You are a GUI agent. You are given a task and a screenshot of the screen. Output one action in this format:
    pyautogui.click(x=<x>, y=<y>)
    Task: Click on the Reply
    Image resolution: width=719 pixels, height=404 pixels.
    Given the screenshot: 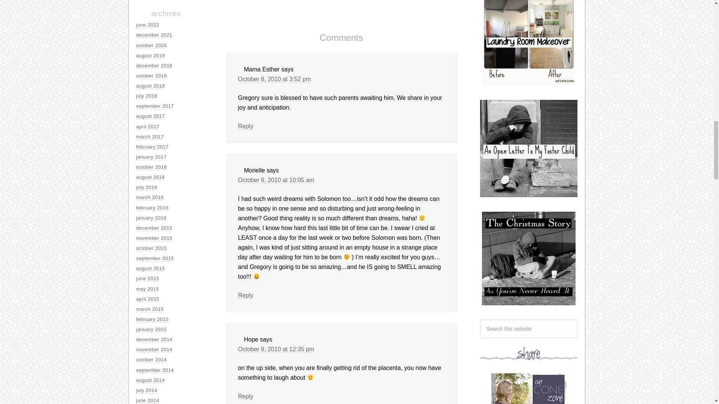 What is the action you would take?
    pyautogui.click(x=246, y=296)
    